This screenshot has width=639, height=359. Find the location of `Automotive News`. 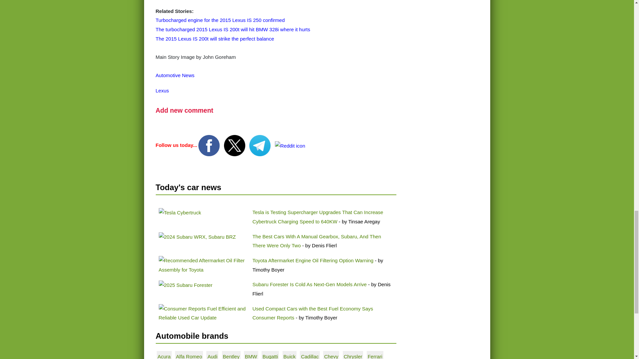

Automotive News is located at coordinates (175, 75).